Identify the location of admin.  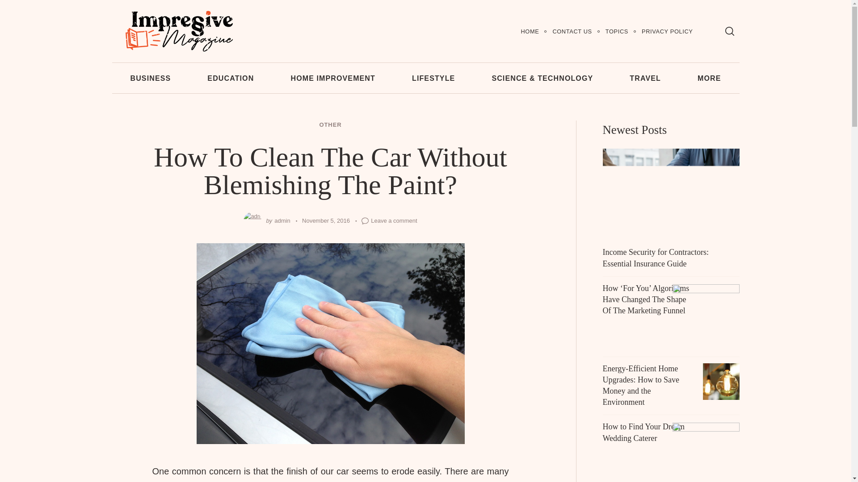
(282, 220).